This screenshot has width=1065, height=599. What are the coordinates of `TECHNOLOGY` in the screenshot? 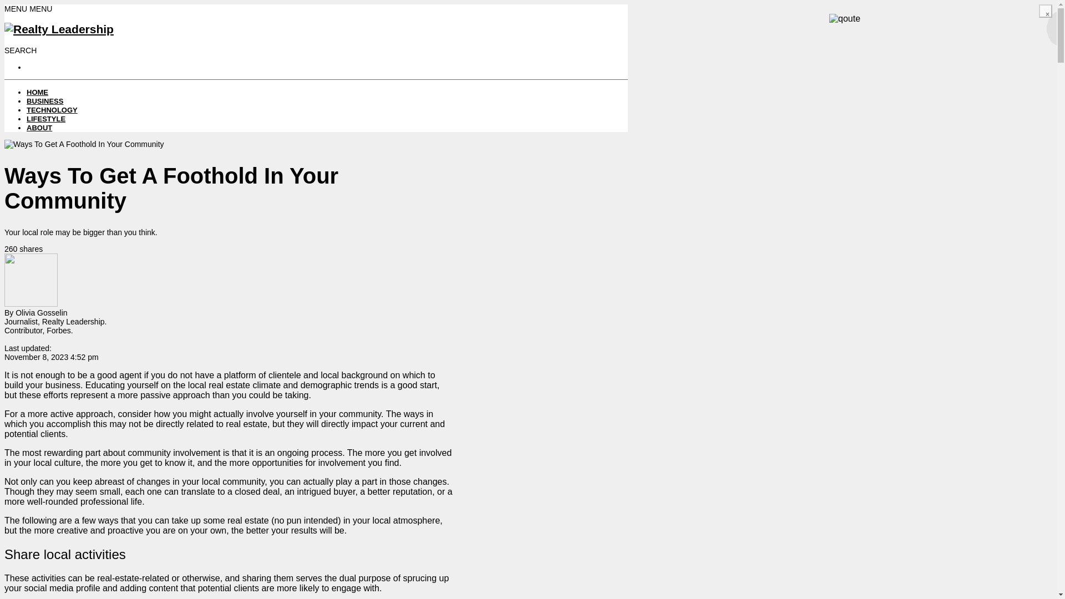 It's located at (52, 110).